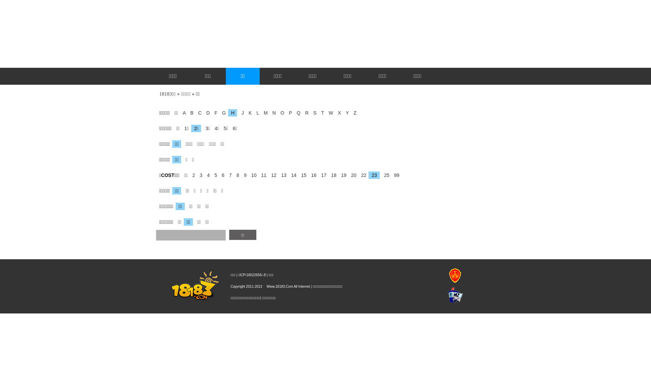 The height and width of the screenshot is (366, 651). What do you see at coordinates (362, 175) in the screenshot?
I see `22` at bounding box center [362, 175].